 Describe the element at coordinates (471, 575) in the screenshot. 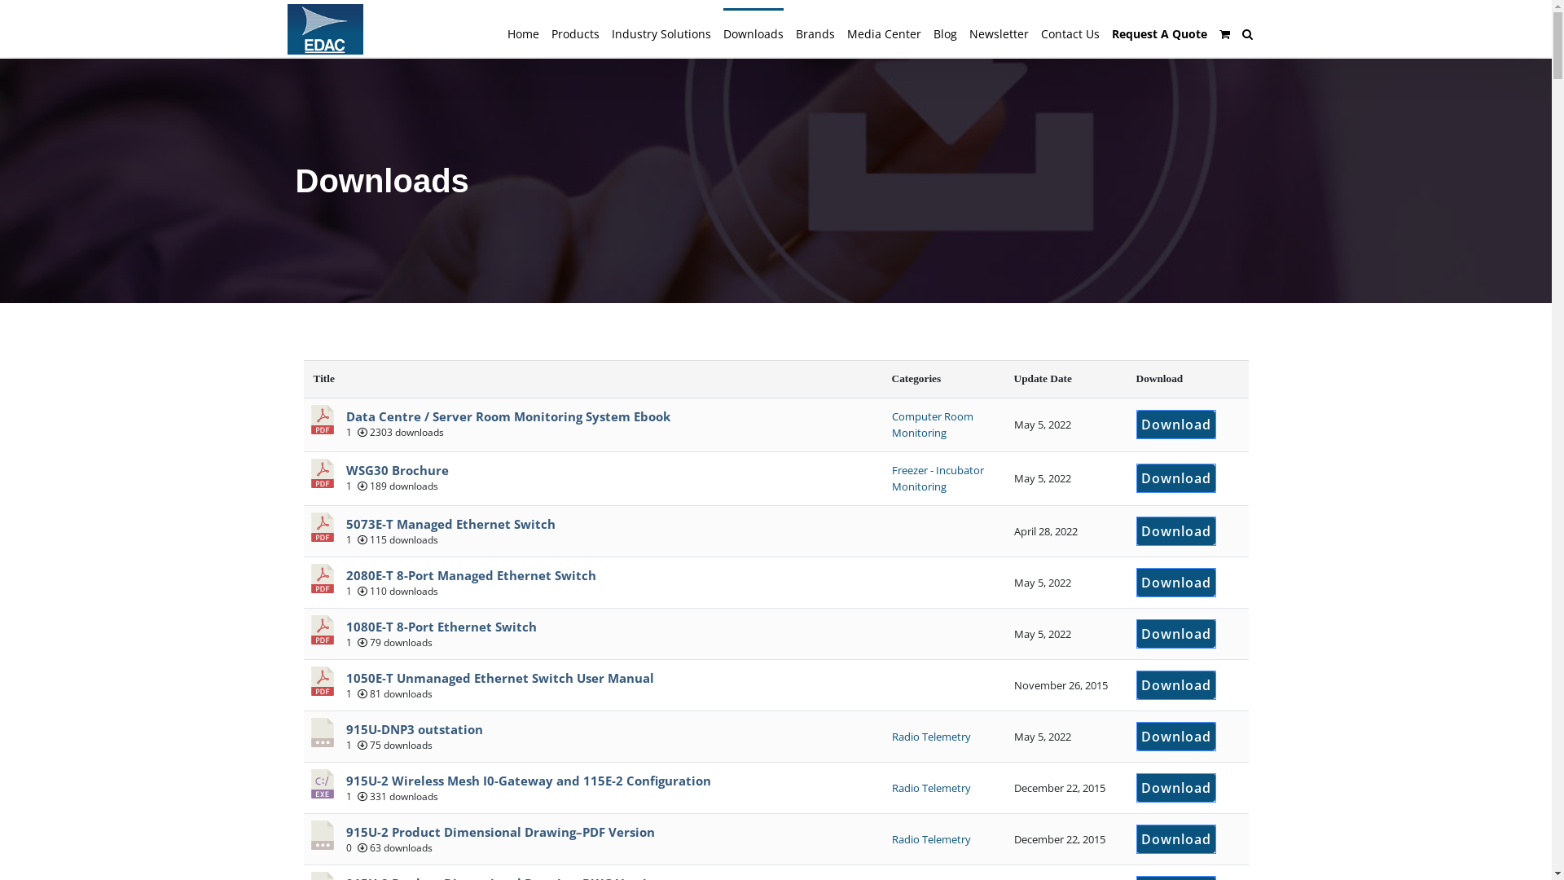

I see `2080E-T 8-Port Managed Ethernet Switch` at that location.